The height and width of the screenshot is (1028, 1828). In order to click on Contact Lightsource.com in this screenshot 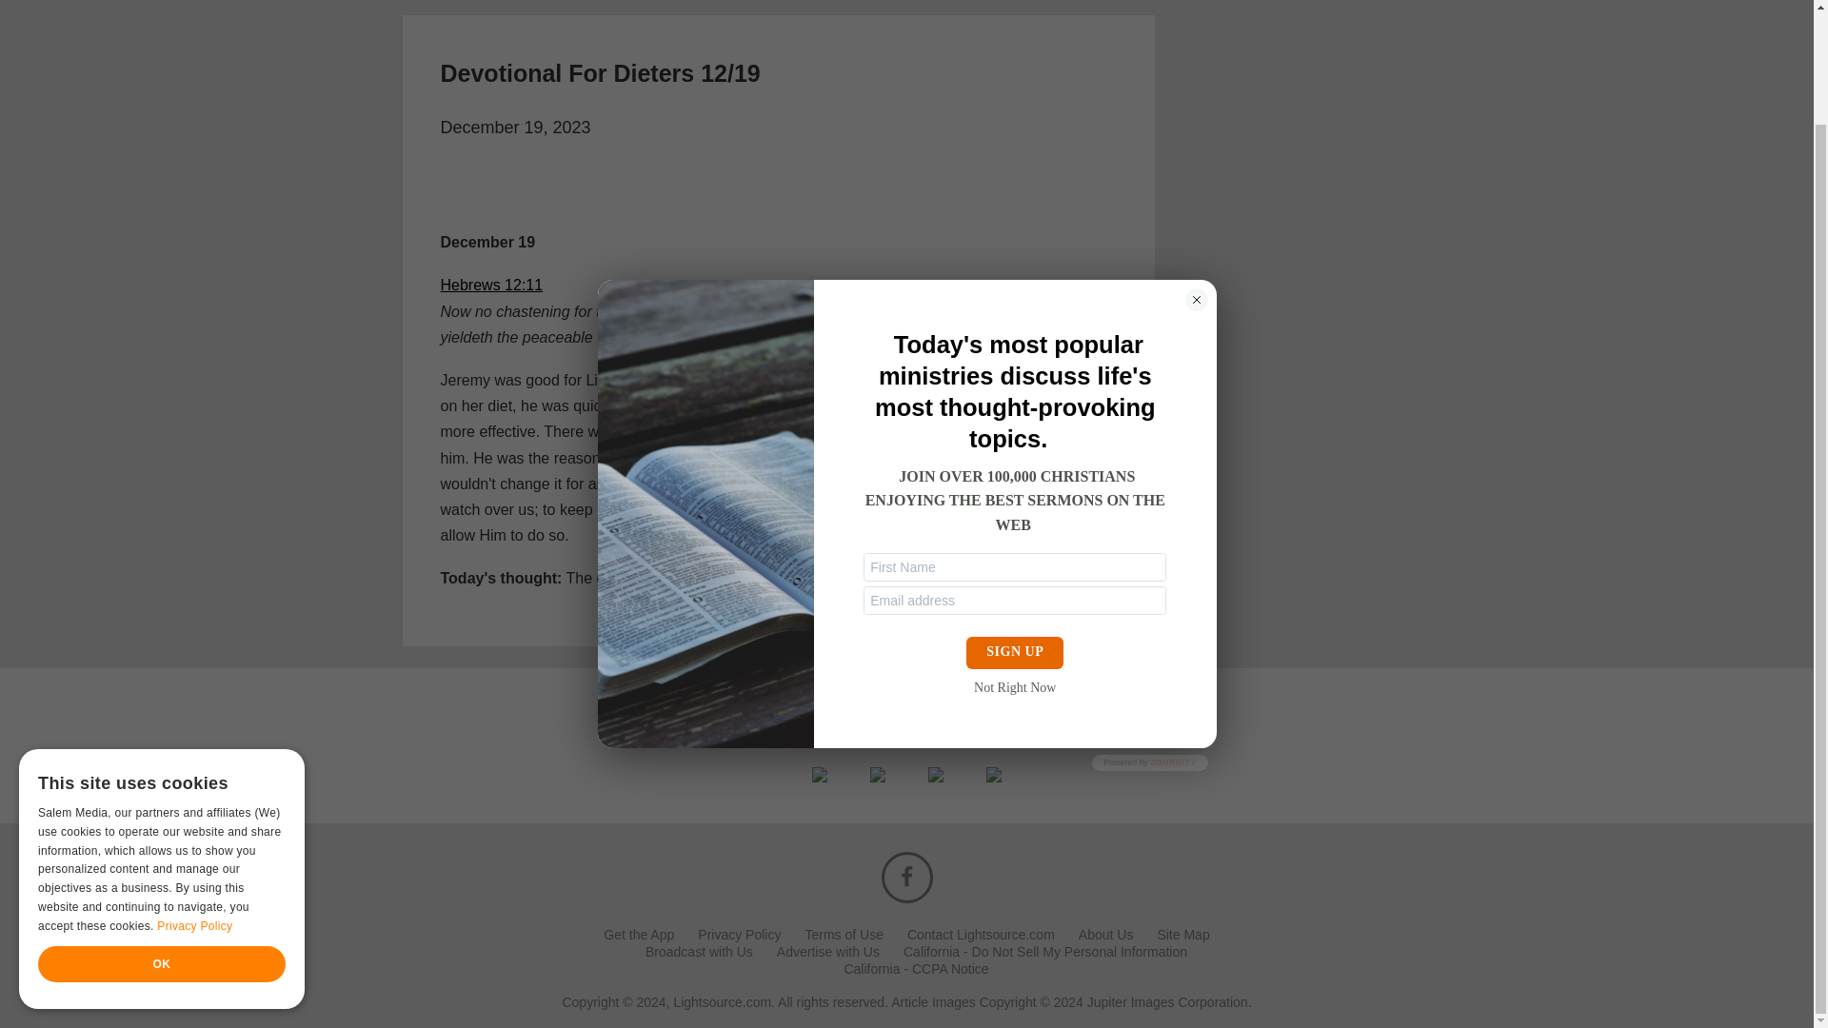, I will do `click(981, 935)`.